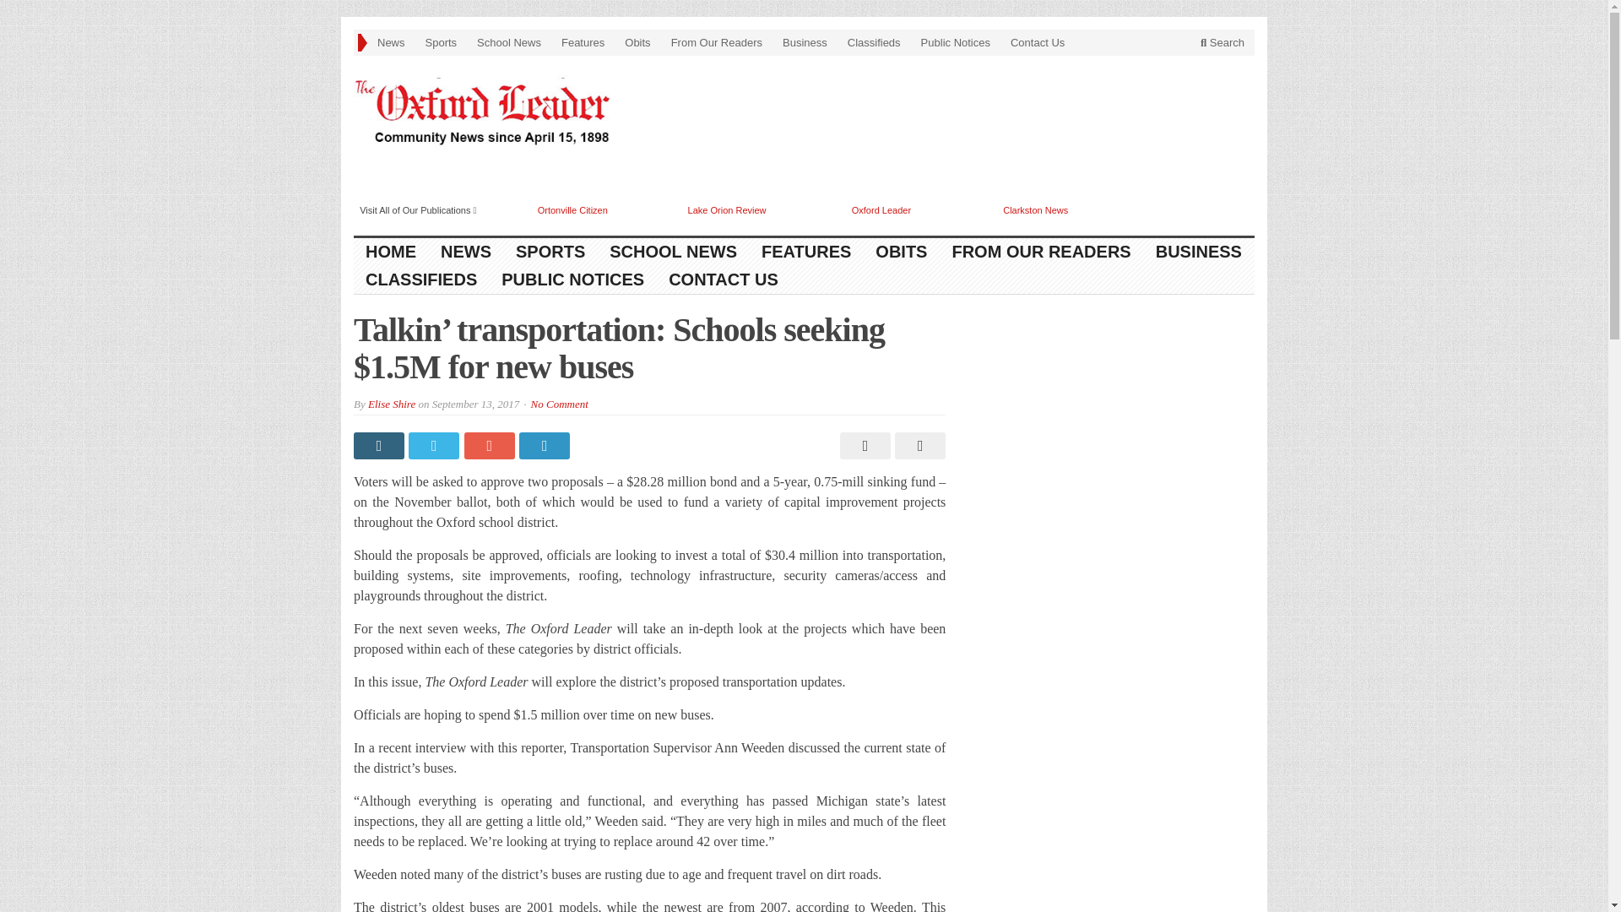  What do you see at coordinates (723, 280) in the screenshot?
I see `CONTACT US` at bounding box center [723, 280].